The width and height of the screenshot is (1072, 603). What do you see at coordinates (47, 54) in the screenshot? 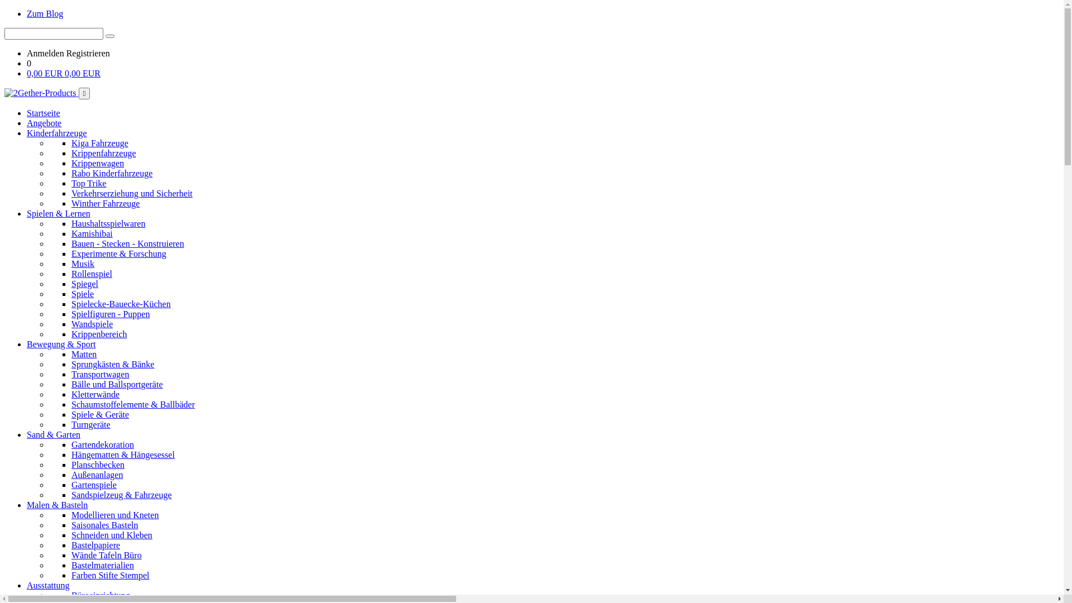
I see `Anmelden` at bounding box center [47, 54].